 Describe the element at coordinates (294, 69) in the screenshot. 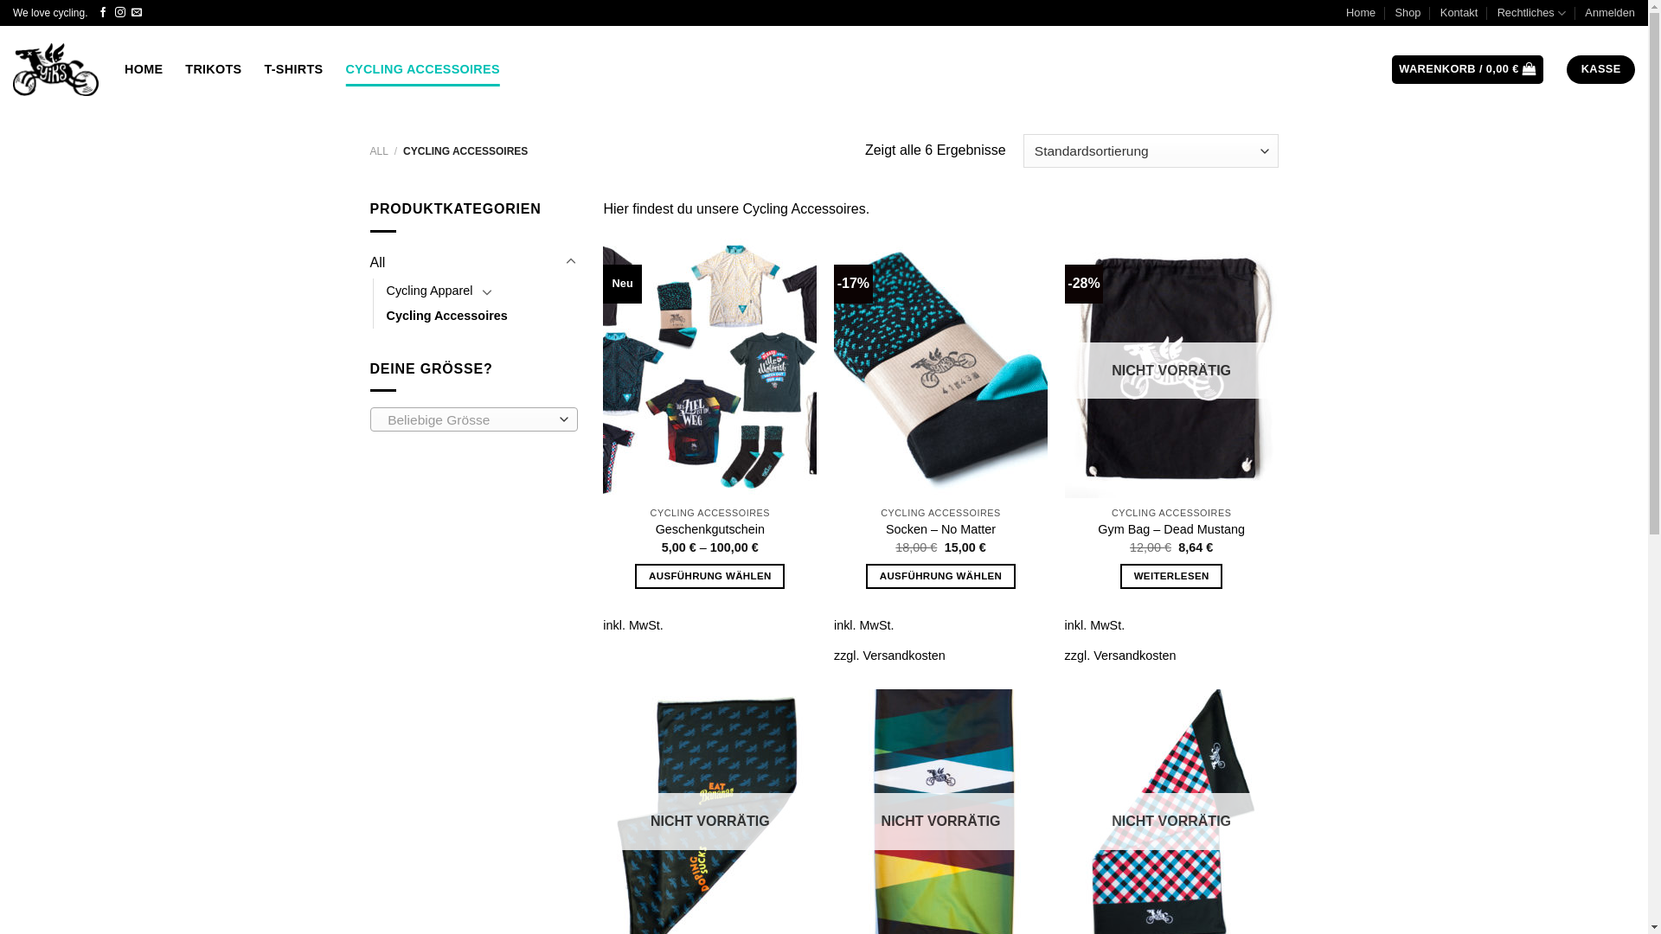

I see `T-SHIRTS` at that location.